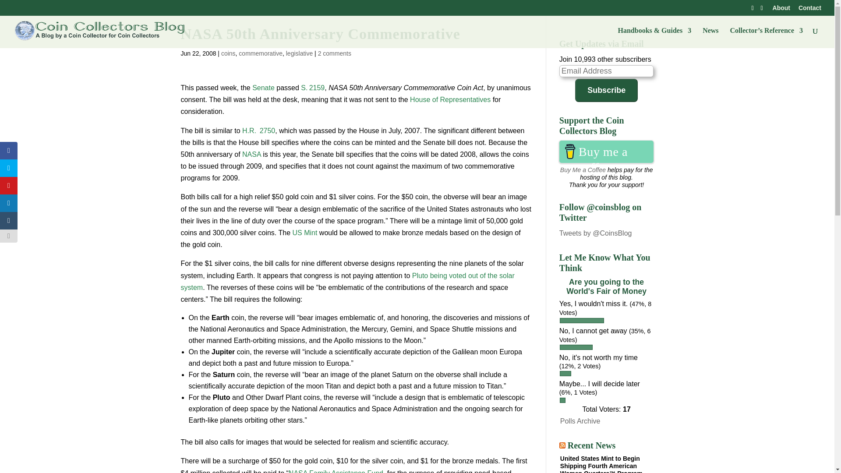  I want to click on House of Representatives, so click(450, 100).